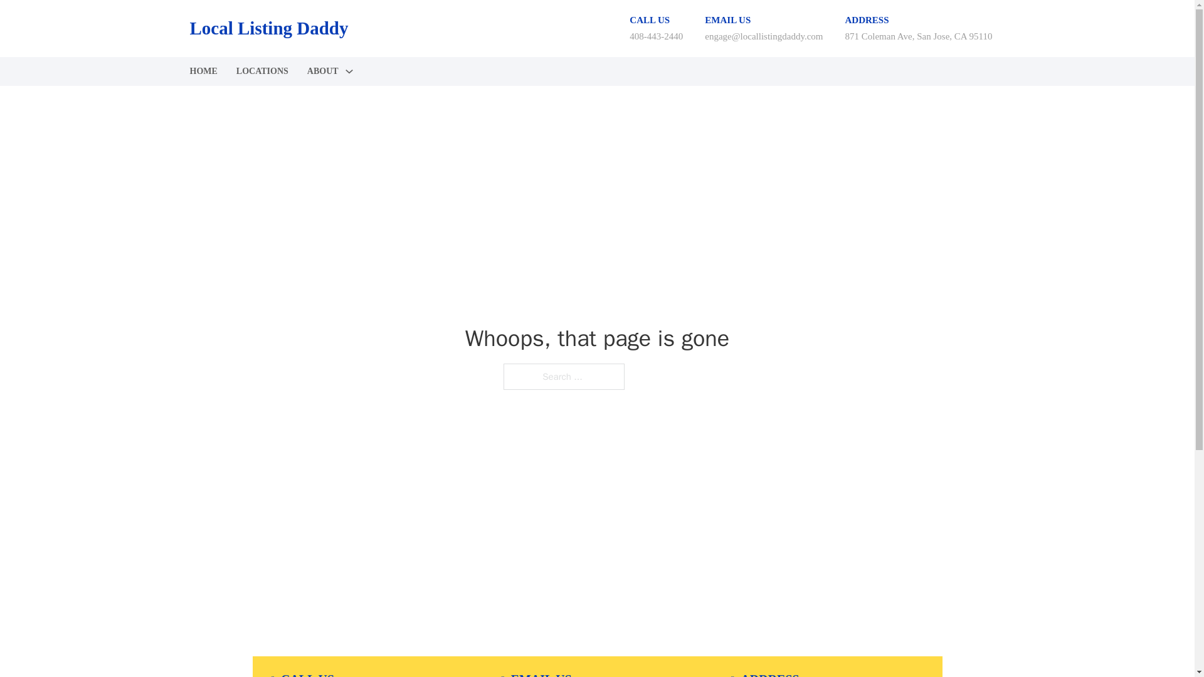 This screenshot has width=1204, height=677. What do you see at coordinates (268, 28) in the screenshot?
I see `Local Listing Daddy` at bounding box center [268, 28].